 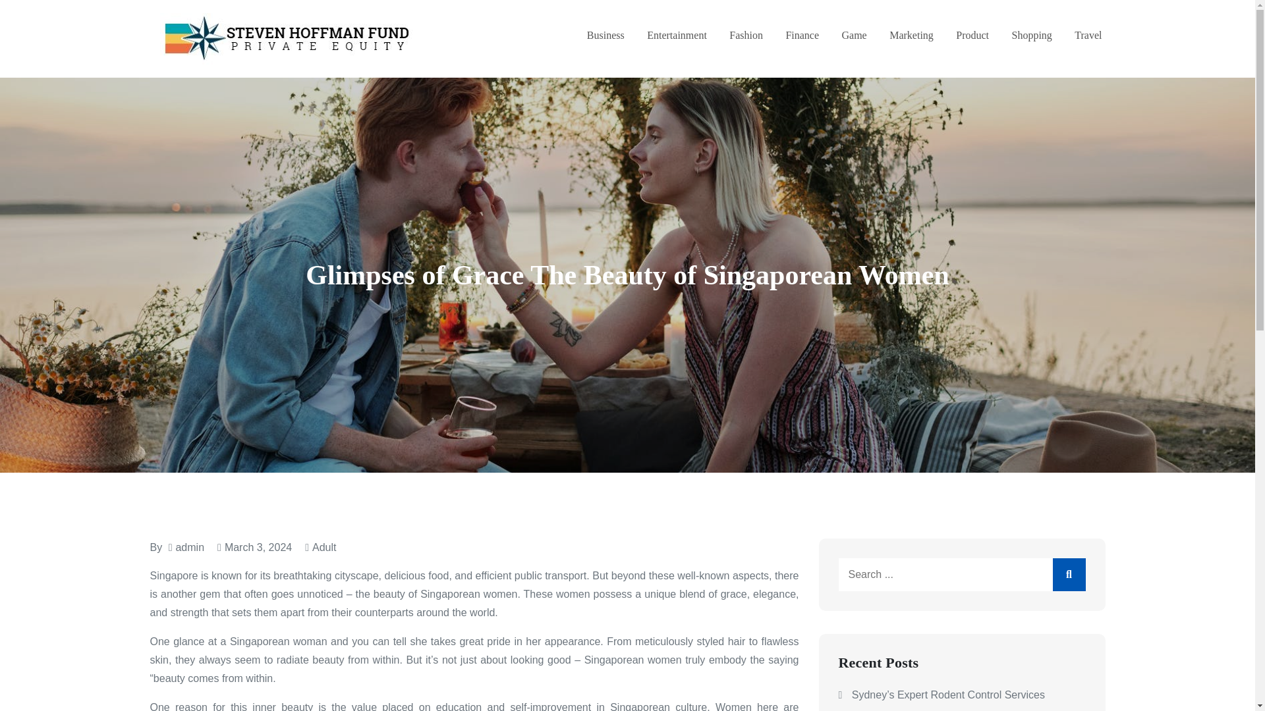 I want to click on Fashion, so click(x=746, y=36).